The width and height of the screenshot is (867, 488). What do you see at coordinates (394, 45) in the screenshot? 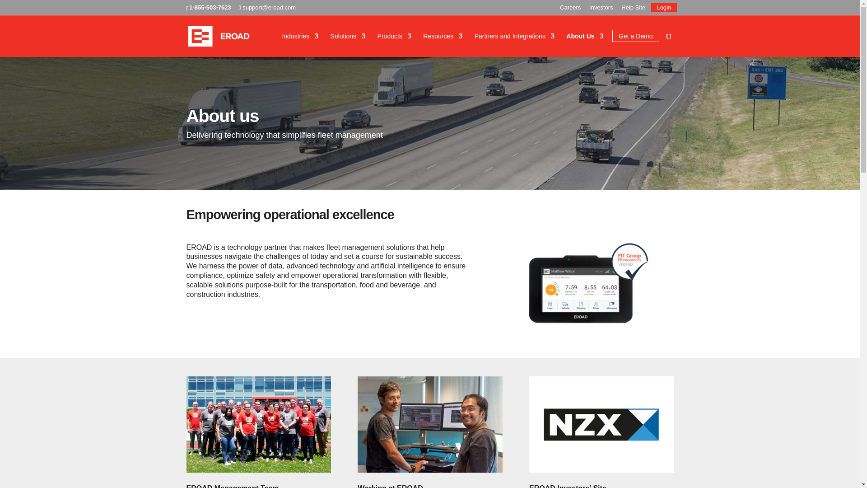
I see `Products` at bounding box center [394, 45].